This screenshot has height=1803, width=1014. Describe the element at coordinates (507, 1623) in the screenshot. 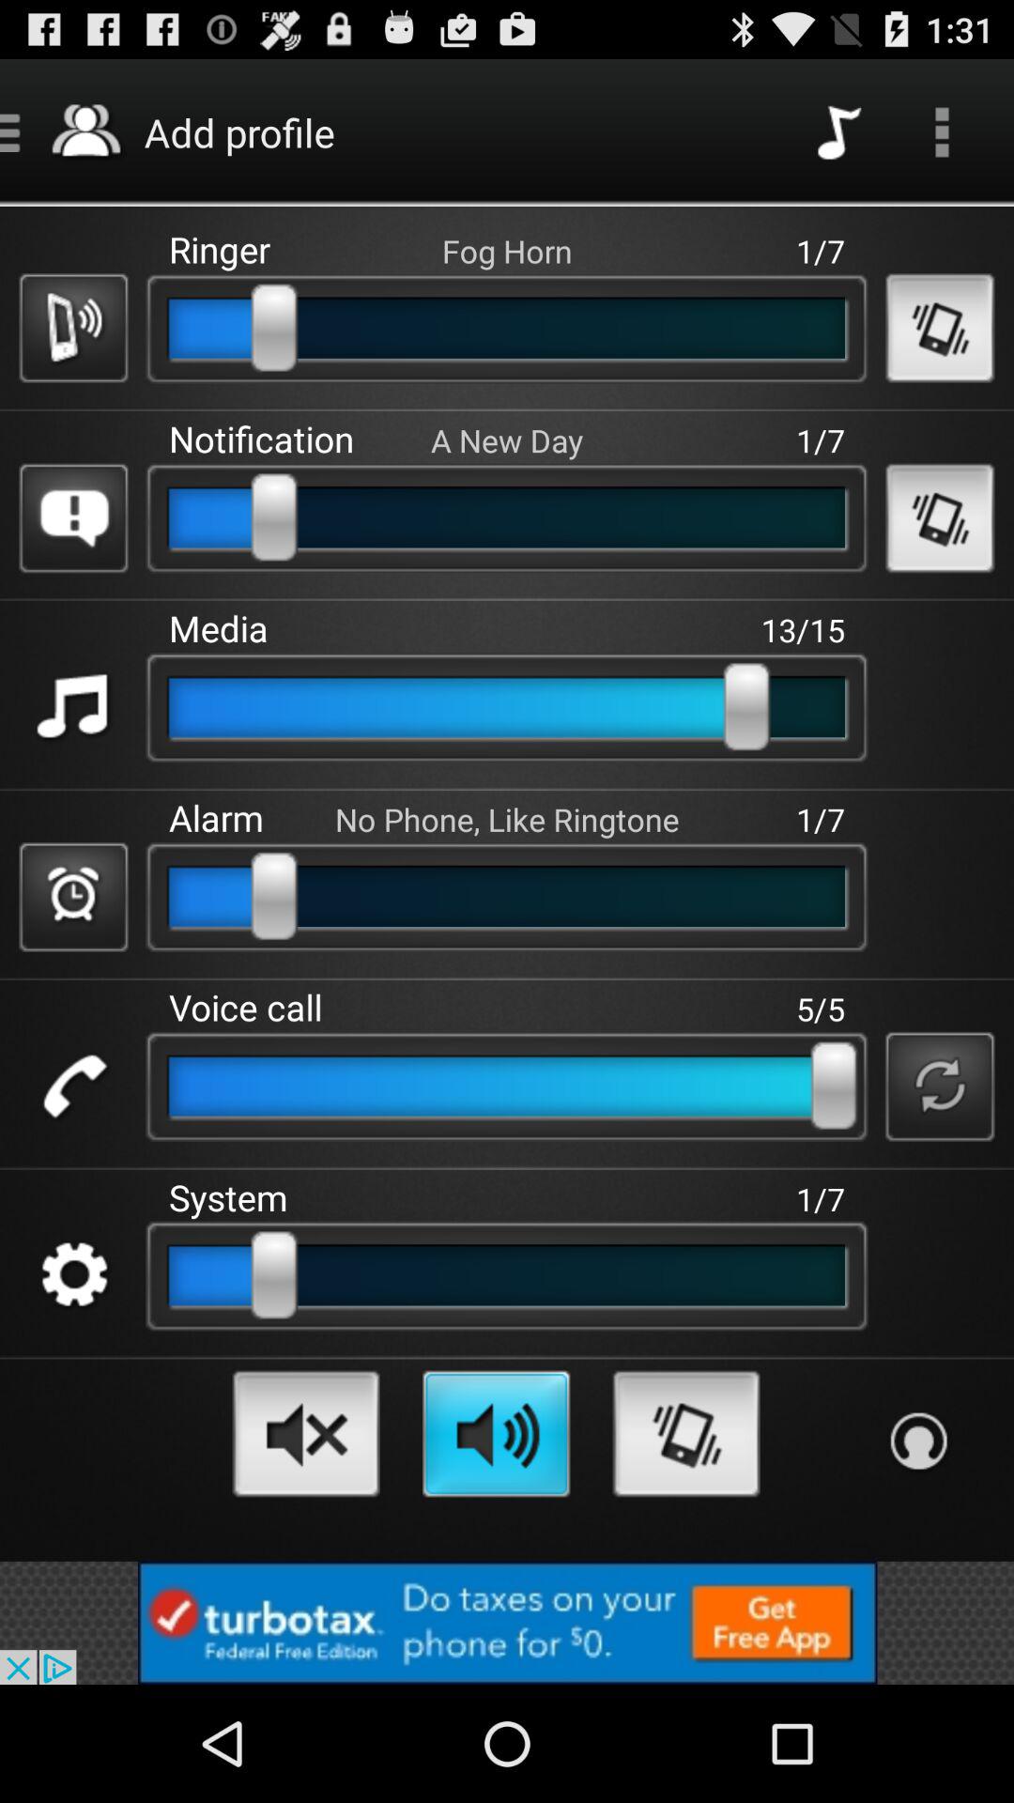

I see `switch advertisement link` at that location.